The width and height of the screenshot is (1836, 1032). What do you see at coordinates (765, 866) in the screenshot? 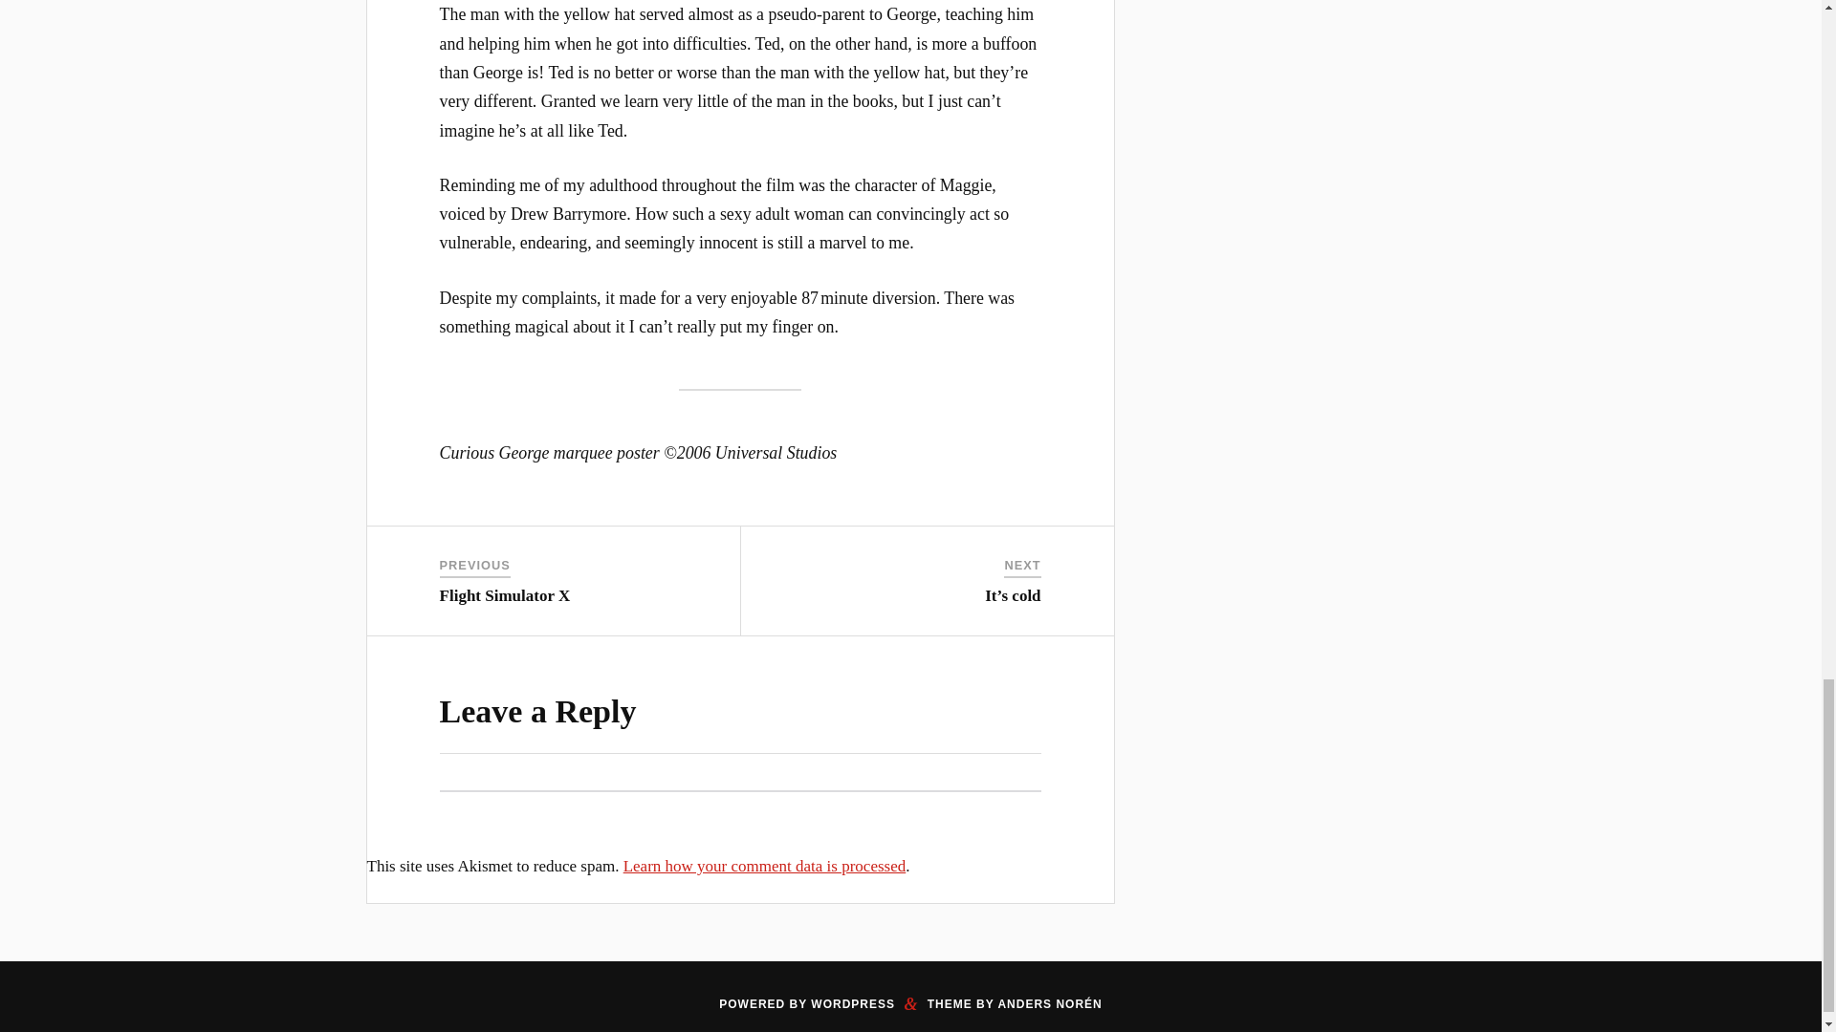
I see `Learn how your comment data is processed` at bounding box center [765, 866].